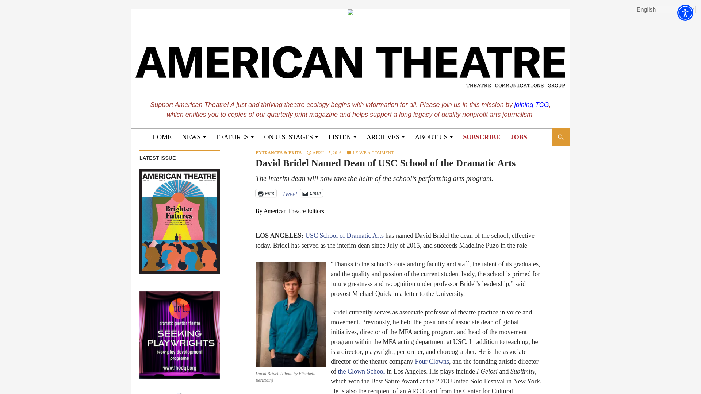 The image size is (701, 394). What do you see at coordinates (386, 137) in the screenshot?
I see `ARCHIVES` at bounding box center [386, 137].